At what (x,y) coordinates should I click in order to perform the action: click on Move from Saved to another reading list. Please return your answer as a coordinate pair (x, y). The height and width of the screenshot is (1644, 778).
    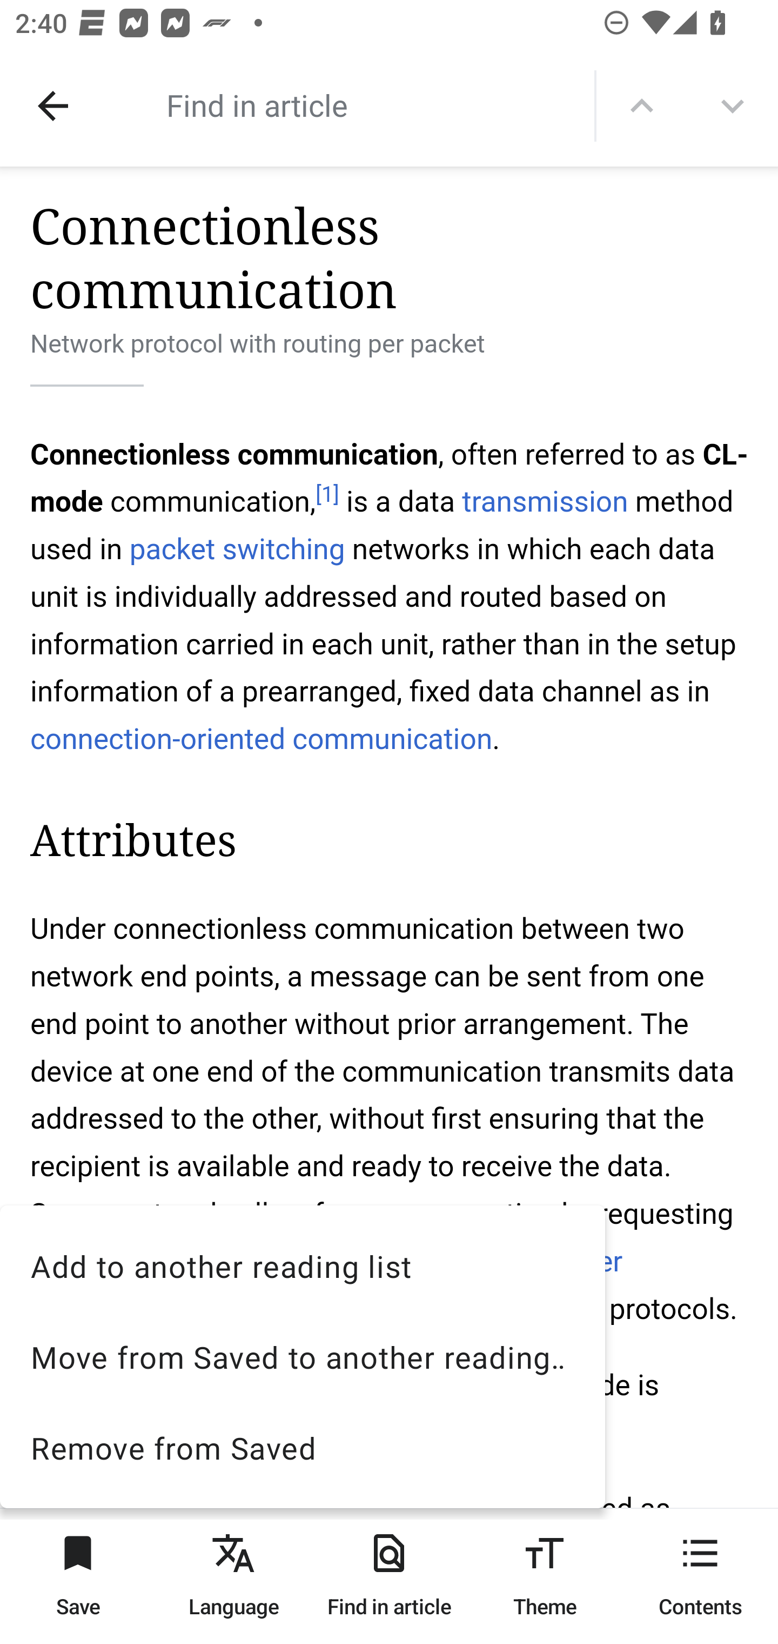
    Looking at the image, I should click on (303, 1357).